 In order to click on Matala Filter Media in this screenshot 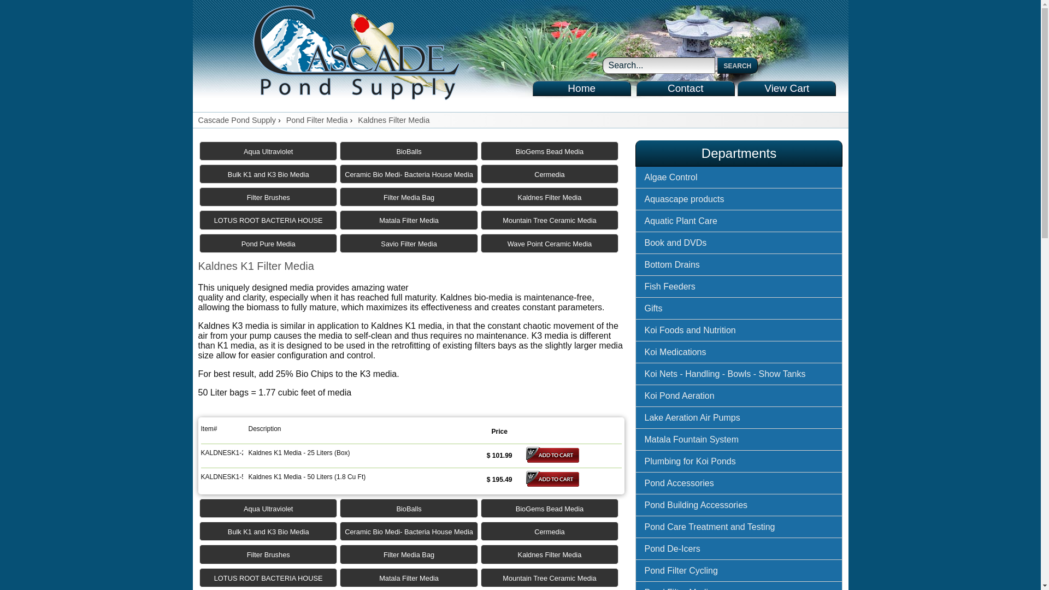, I will do `click(409, 220)`.